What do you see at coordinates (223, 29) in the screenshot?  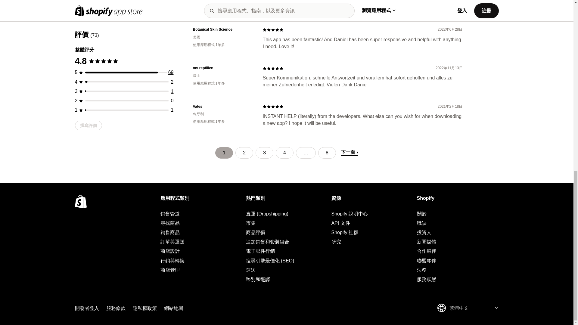 I see `Botanical Skin Science` at bounding box center [223, 29].